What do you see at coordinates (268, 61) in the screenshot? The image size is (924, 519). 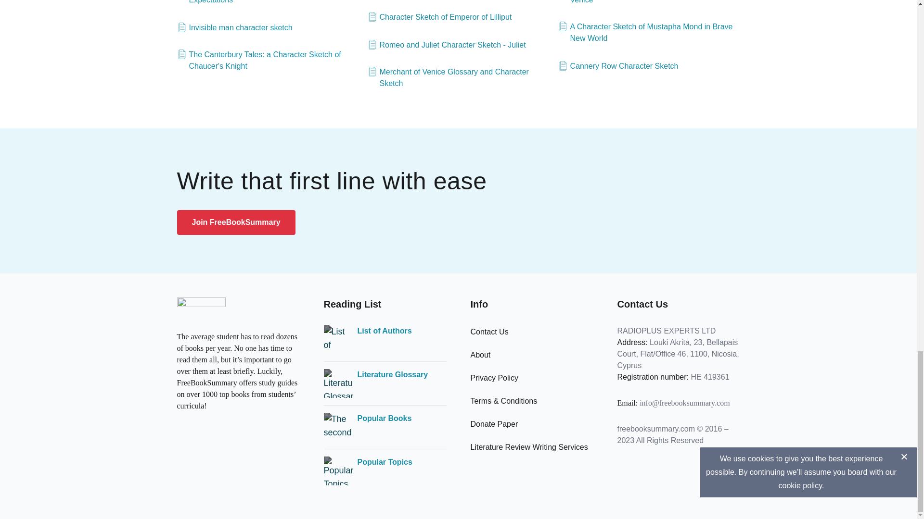 I see `The Canterbury Tales: a Character Sketch of Chaucer's Knight` at bounding box center [268, 61].